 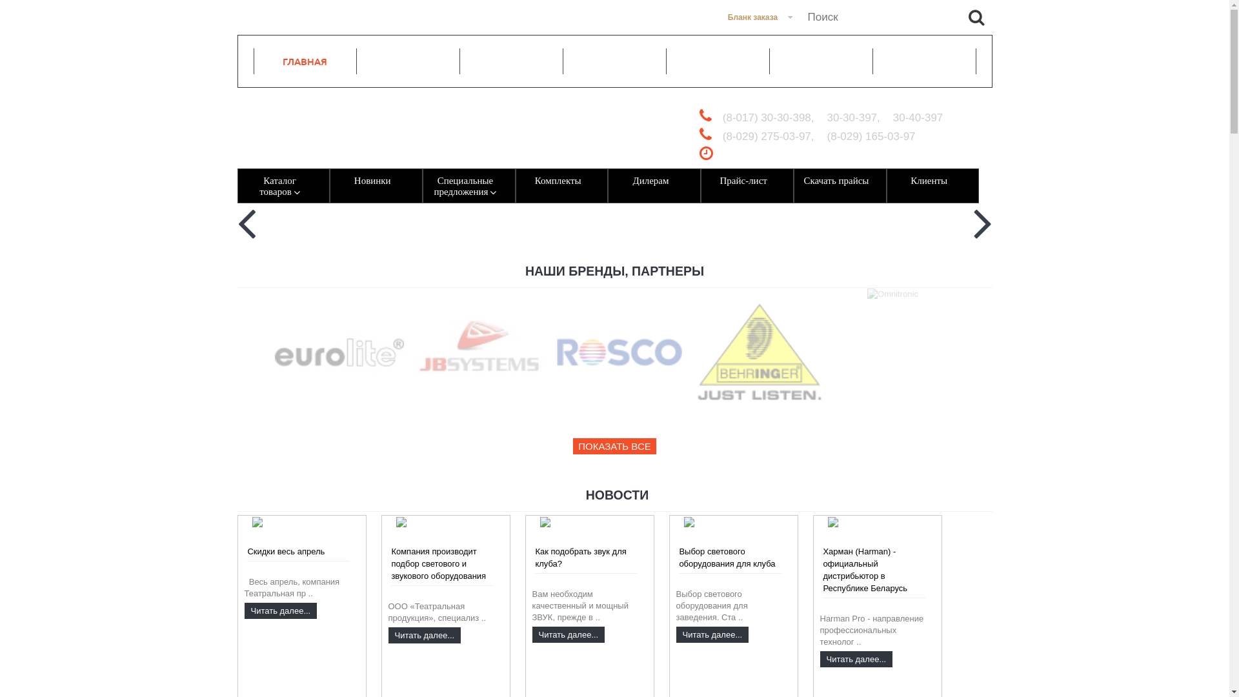 I want to click on (8-017) 30-30-398,, so click(x=769, y=117).